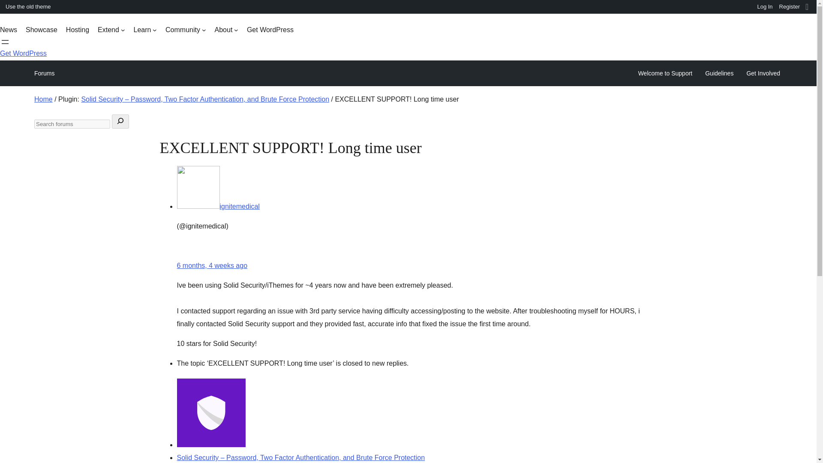  What do you see at coordinates (44, 73) in the screenshot?
I see `Forums` at bounding box center [44, 73].